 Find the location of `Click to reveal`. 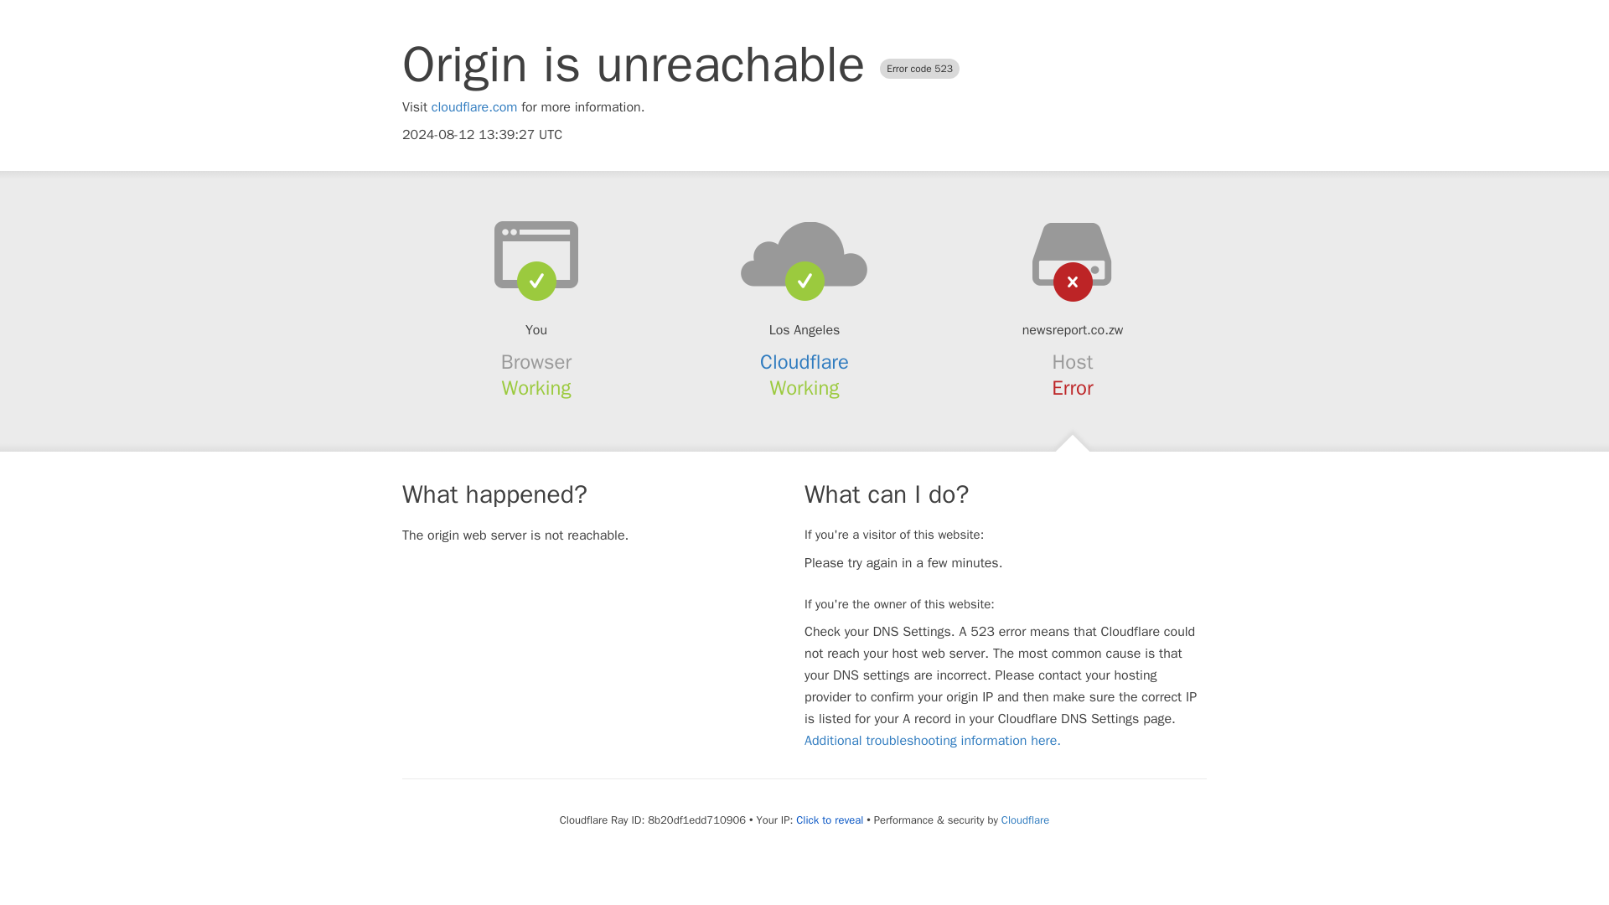

Click to reveal is located at coordinates (830, 820).